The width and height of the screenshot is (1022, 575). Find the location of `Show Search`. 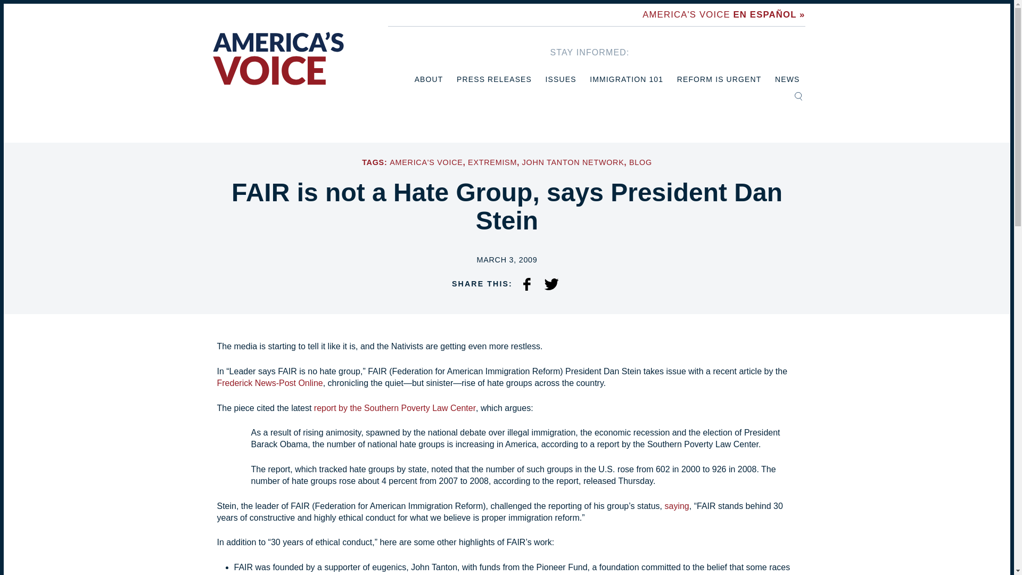

Show Search is located at coordinates (798, 96).